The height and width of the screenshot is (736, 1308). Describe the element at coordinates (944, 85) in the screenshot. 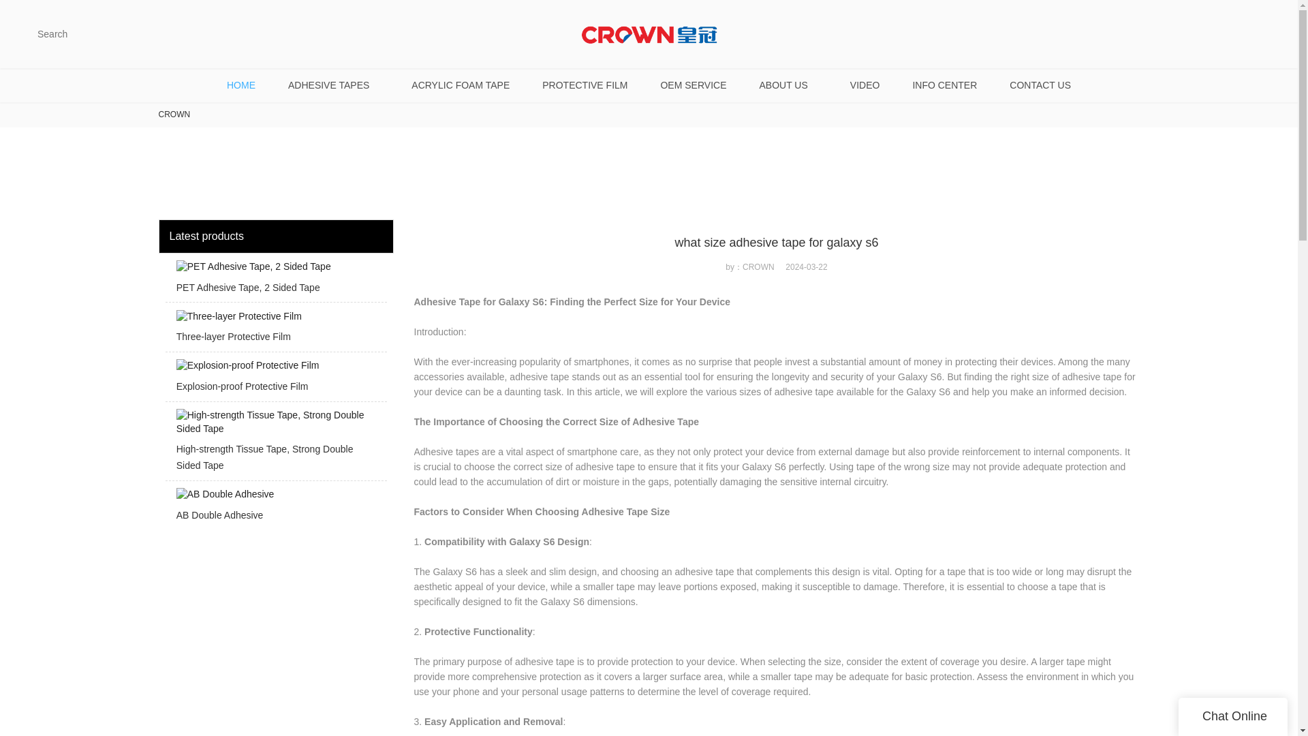

I see `INFO CENTER` at that location.